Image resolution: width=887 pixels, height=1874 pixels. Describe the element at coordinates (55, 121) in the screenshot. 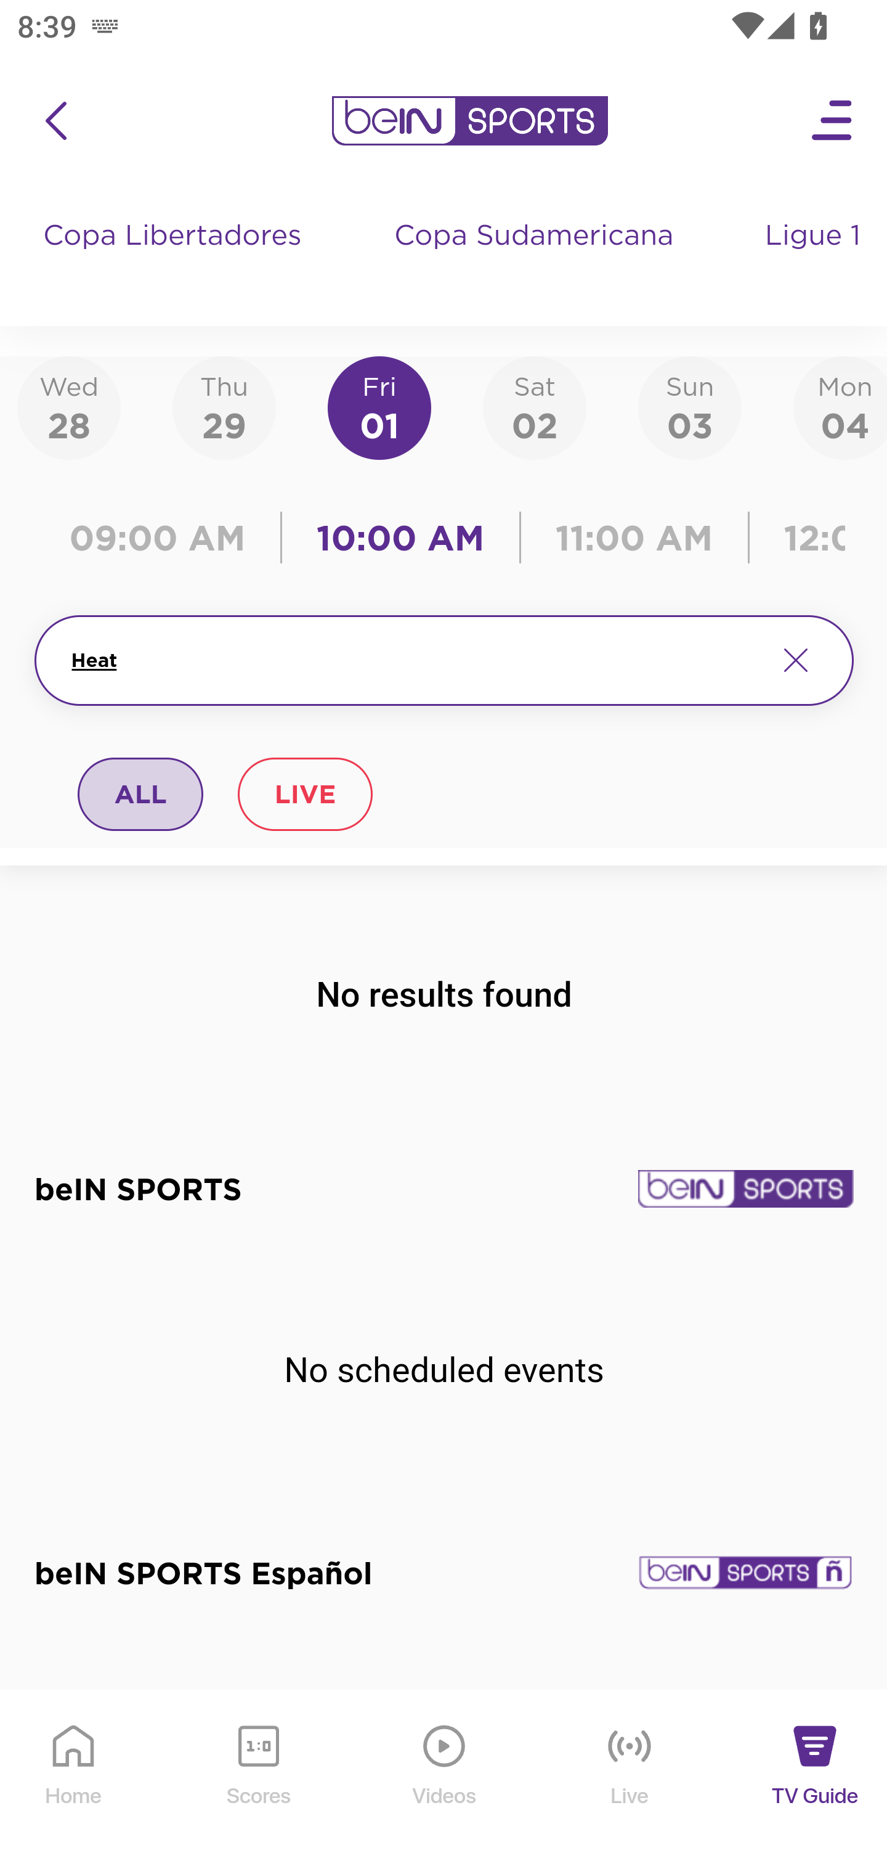

I see `icon back` at that location.